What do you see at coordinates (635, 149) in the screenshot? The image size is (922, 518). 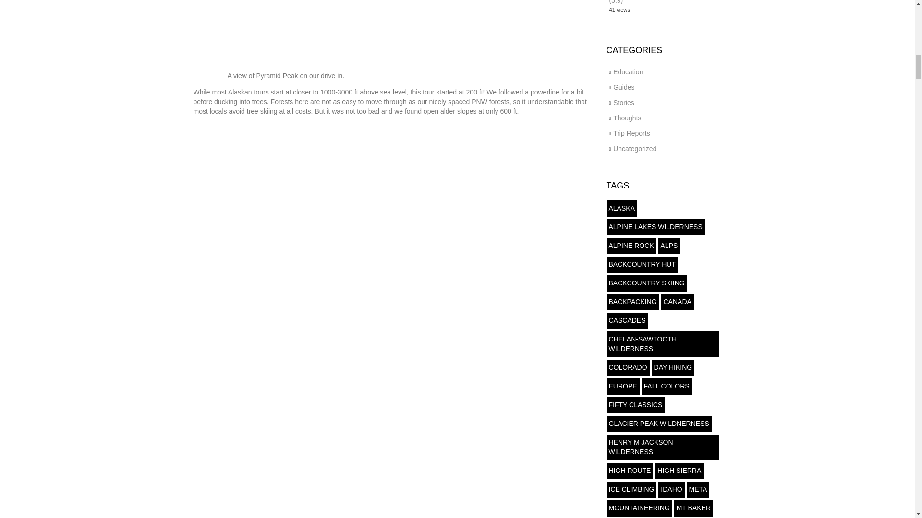 I see `Uncategorized` at bounding box center [635, 149].